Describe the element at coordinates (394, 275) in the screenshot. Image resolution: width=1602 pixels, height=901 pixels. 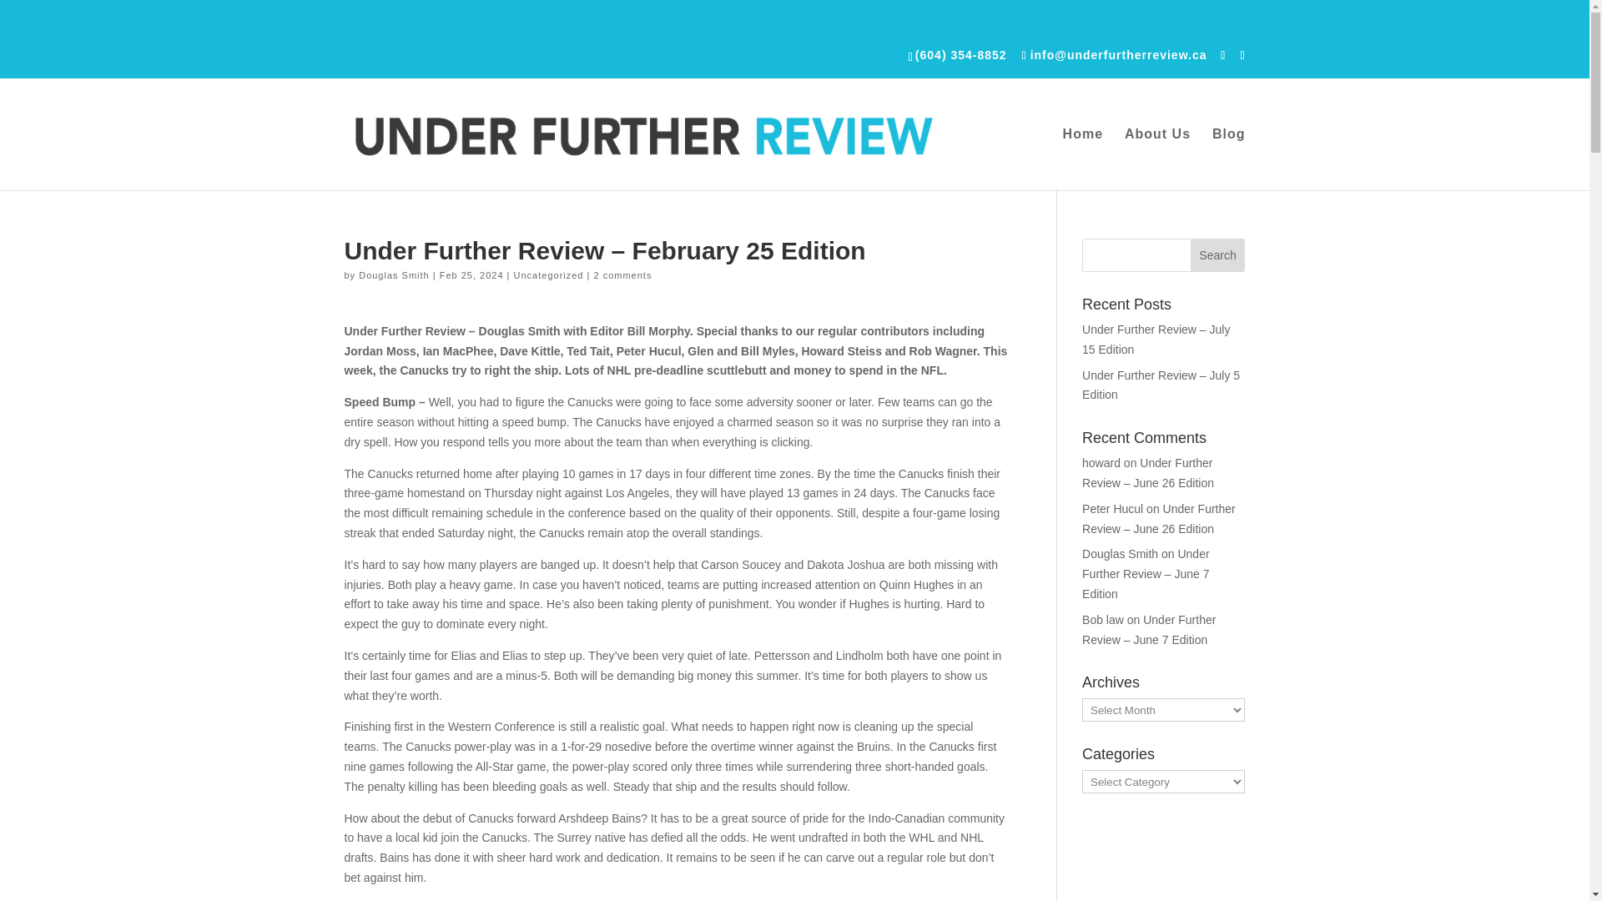
I see `Douglas Smith` at that location.